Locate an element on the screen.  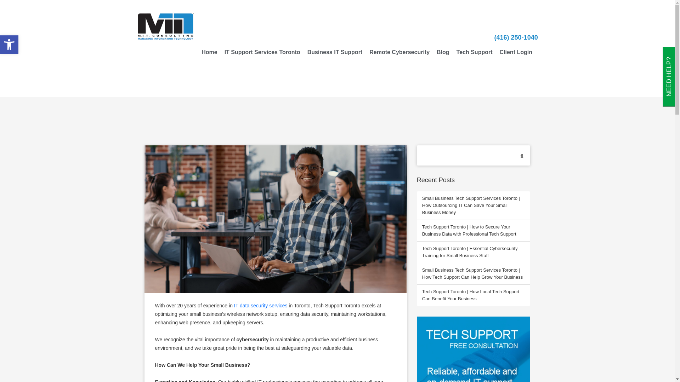
Accessibility Tools is located at coordinates (473, 349).